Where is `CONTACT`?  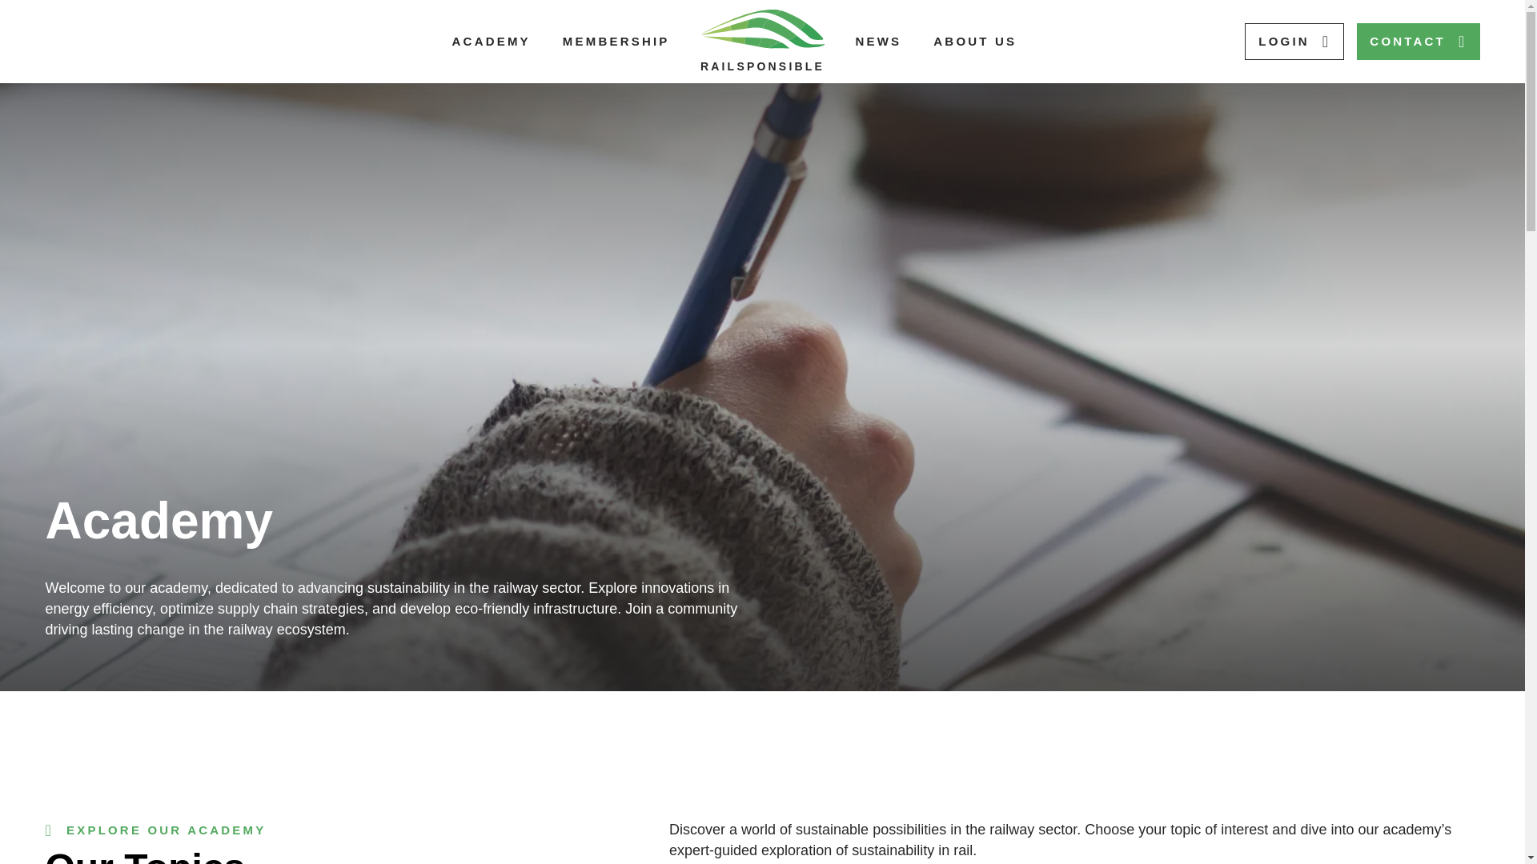
CONTACT is located at coordinates (1418, 42).